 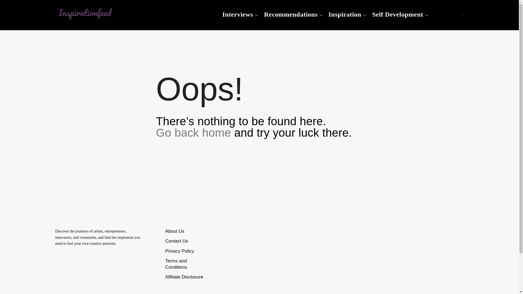 I want to click on Self Development, so click(x=397, y=14).